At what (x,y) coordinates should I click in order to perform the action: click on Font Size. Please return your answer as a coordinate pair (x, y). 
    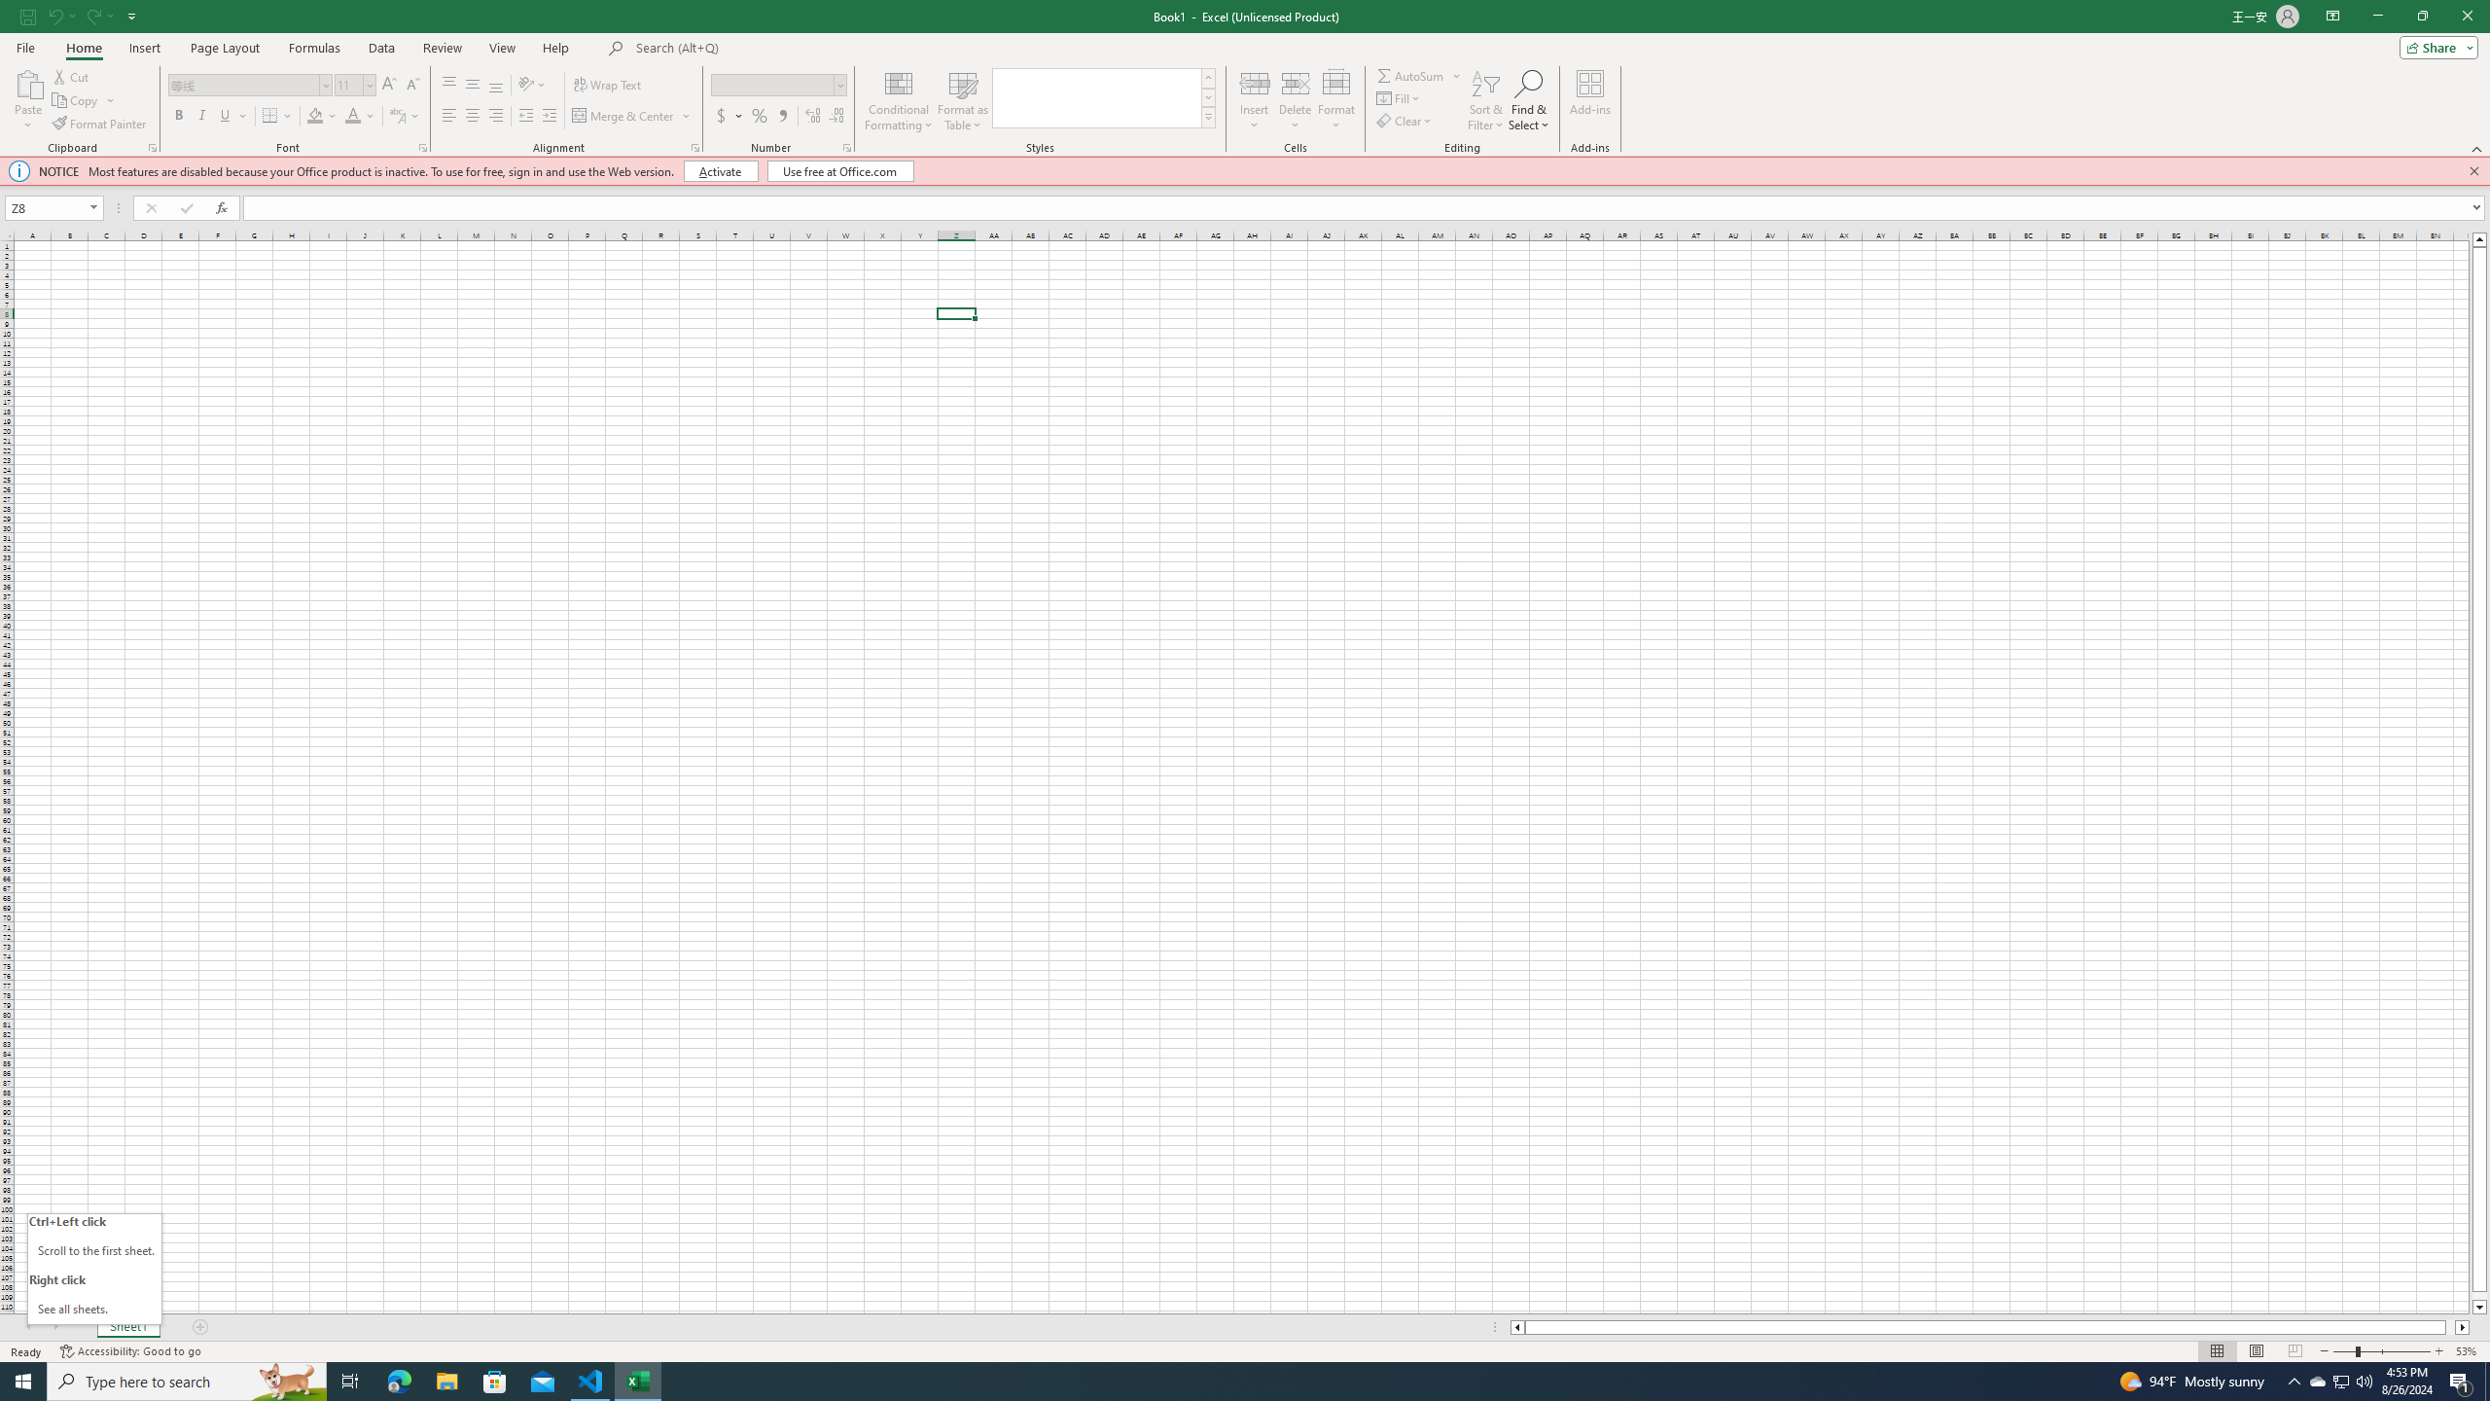
    Looking at the image, I should click on (349, 84).